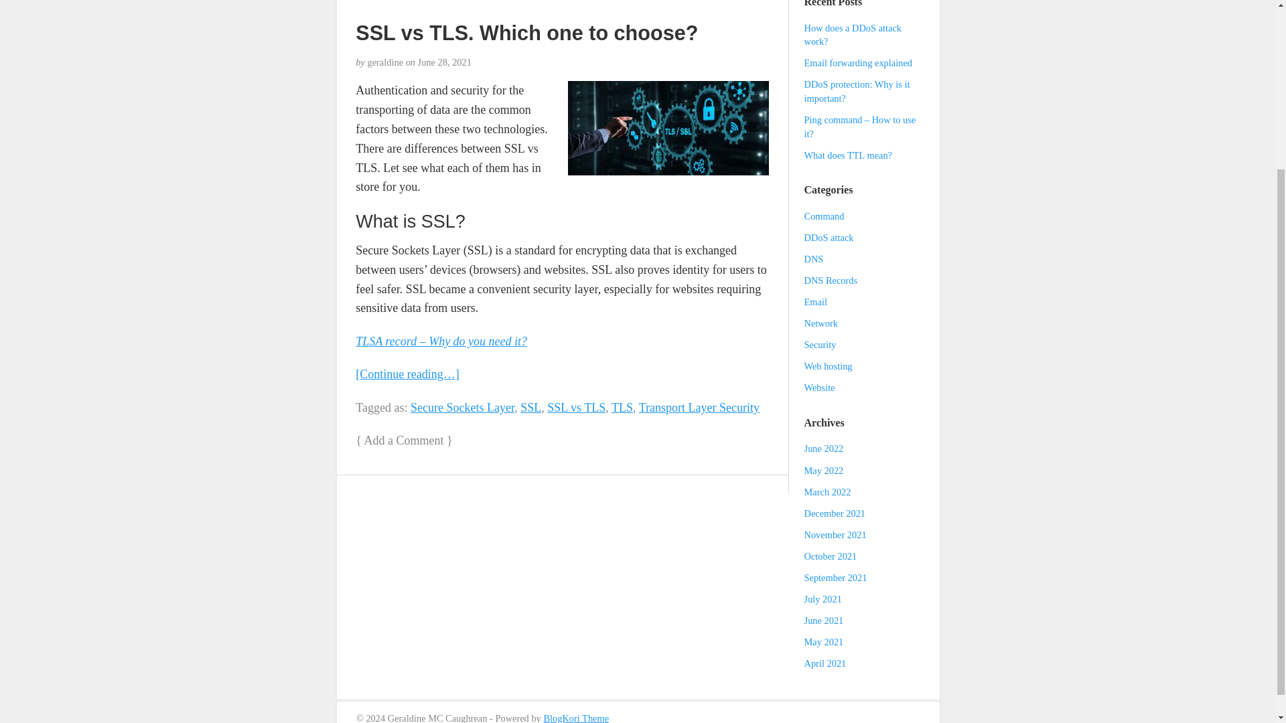 The height and width of the screenshot is (723, 1286). I want to click on May 2021, so click(824, 641).